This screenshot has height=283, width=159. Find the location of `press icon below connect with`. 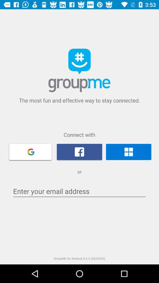

press icon below connect with is located at coordinates (79, 152).